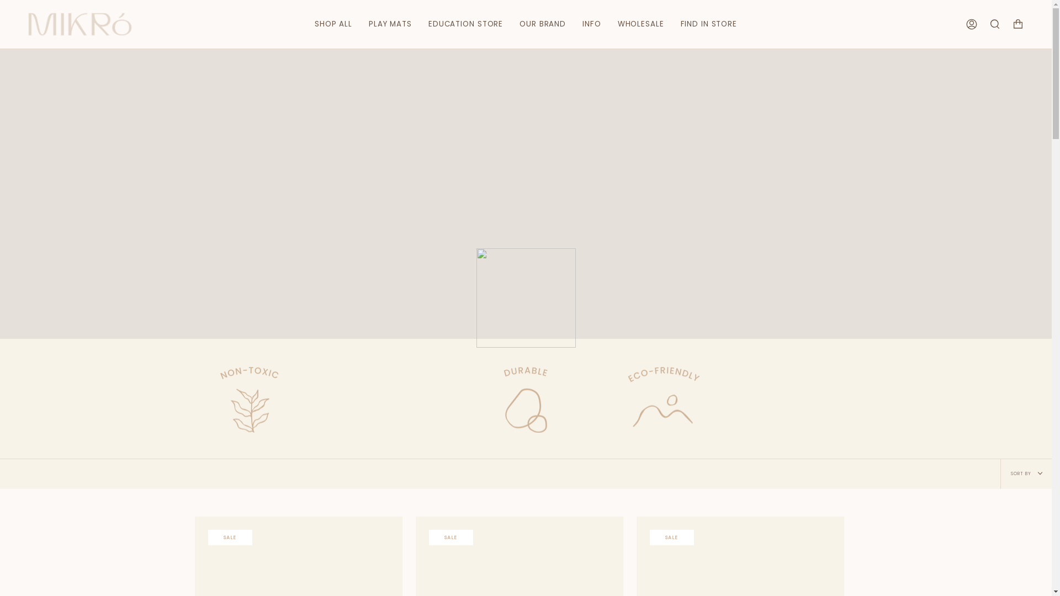 The height and width of the screenshot is (596, 1060). I want to click on SHOP ALL, so click(333, 24).